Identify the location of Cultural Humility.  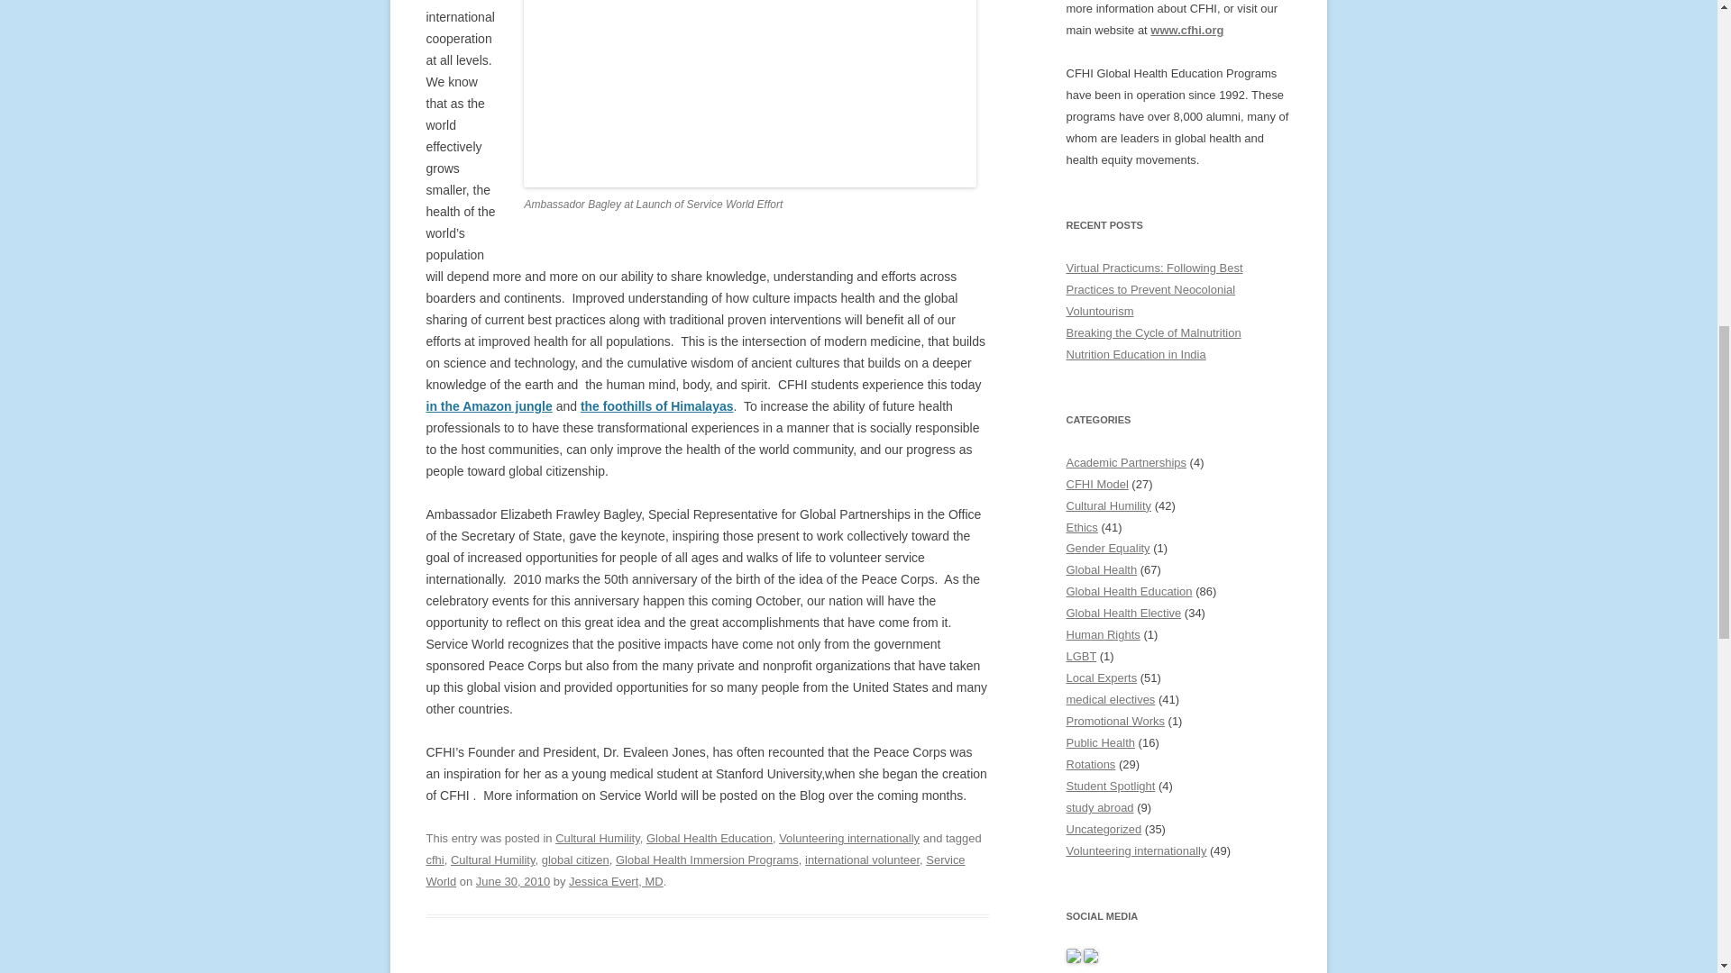
(598, 838).